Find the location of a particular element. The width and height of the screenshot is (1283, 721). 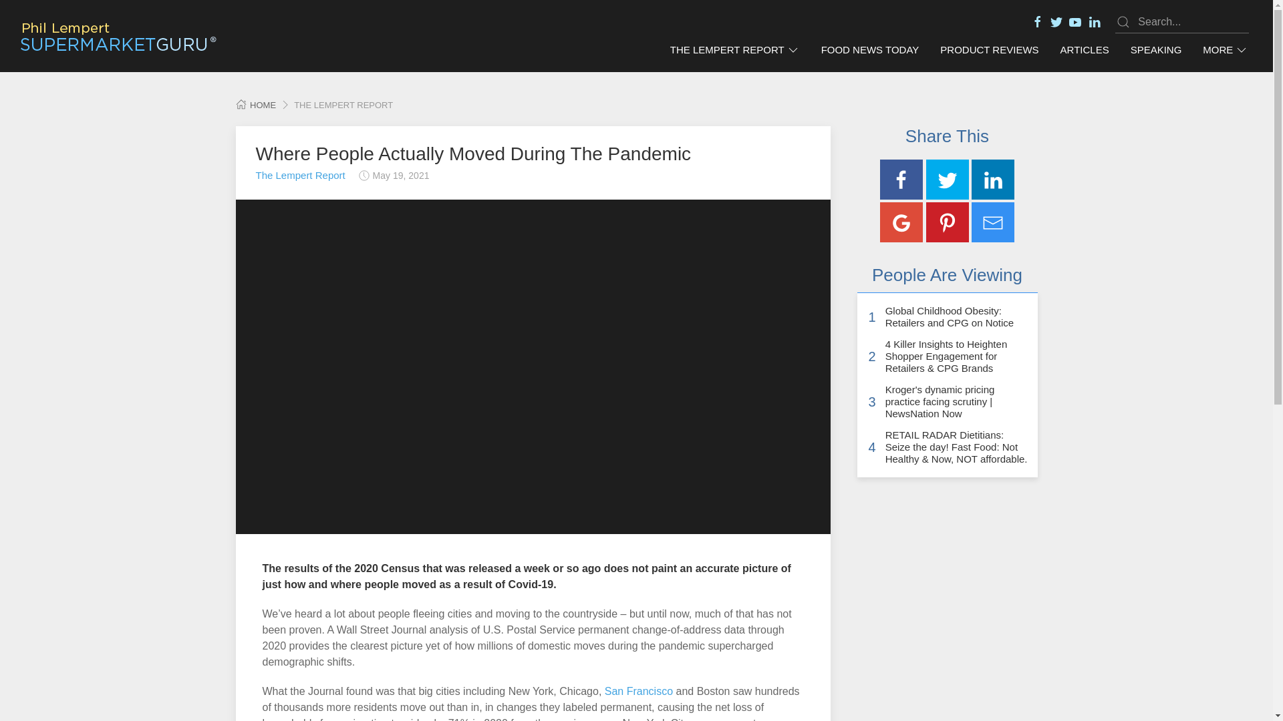

SPEAKING is located at coordinates (1156, 50).